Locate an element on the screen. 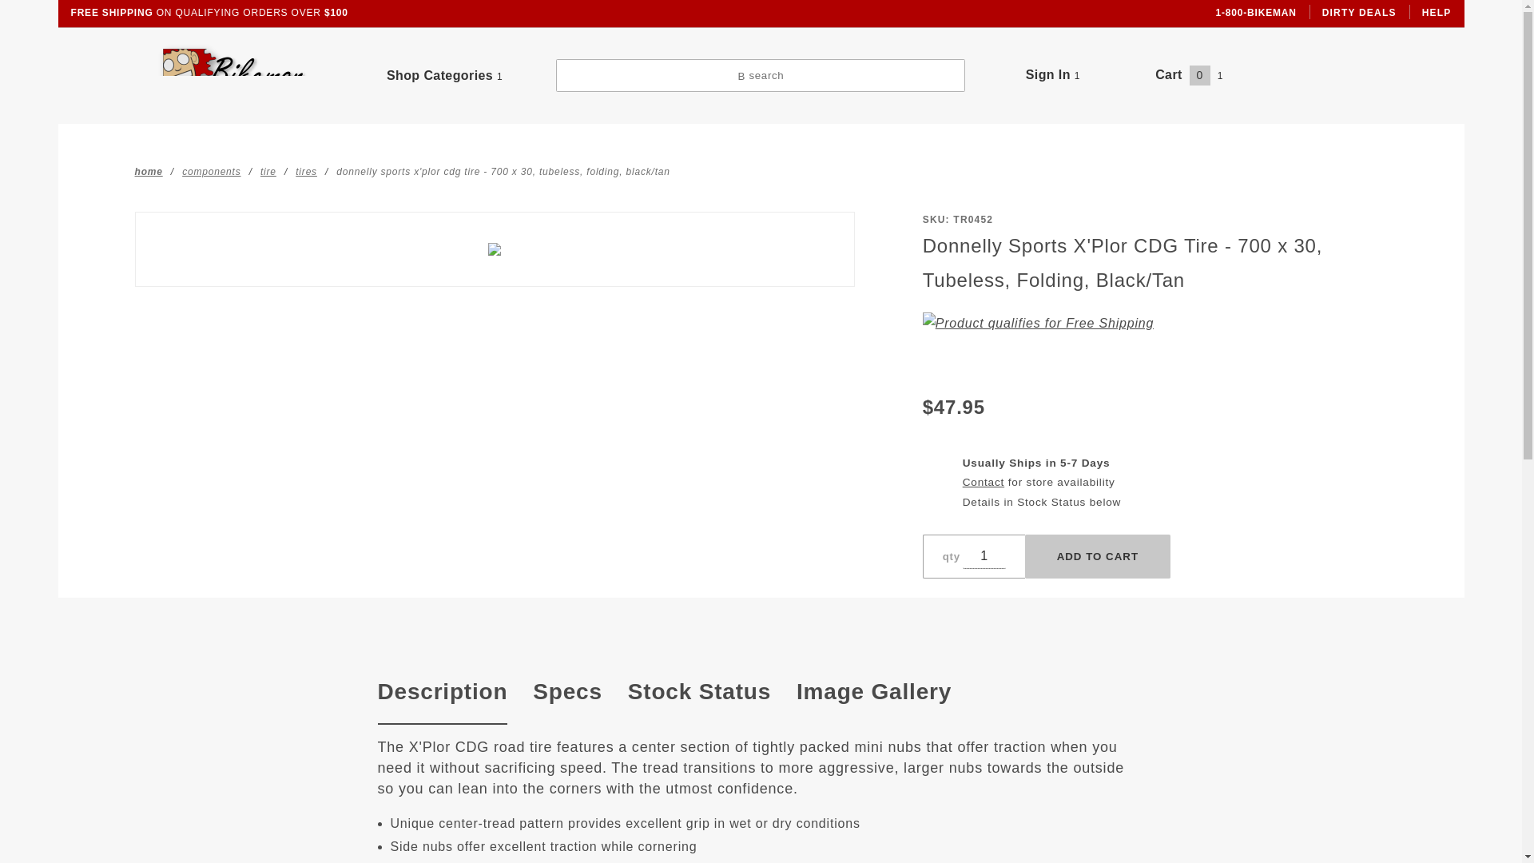 The width and height of the screenshot is (1534, 863). Tire is located at coordinates (268, 171).